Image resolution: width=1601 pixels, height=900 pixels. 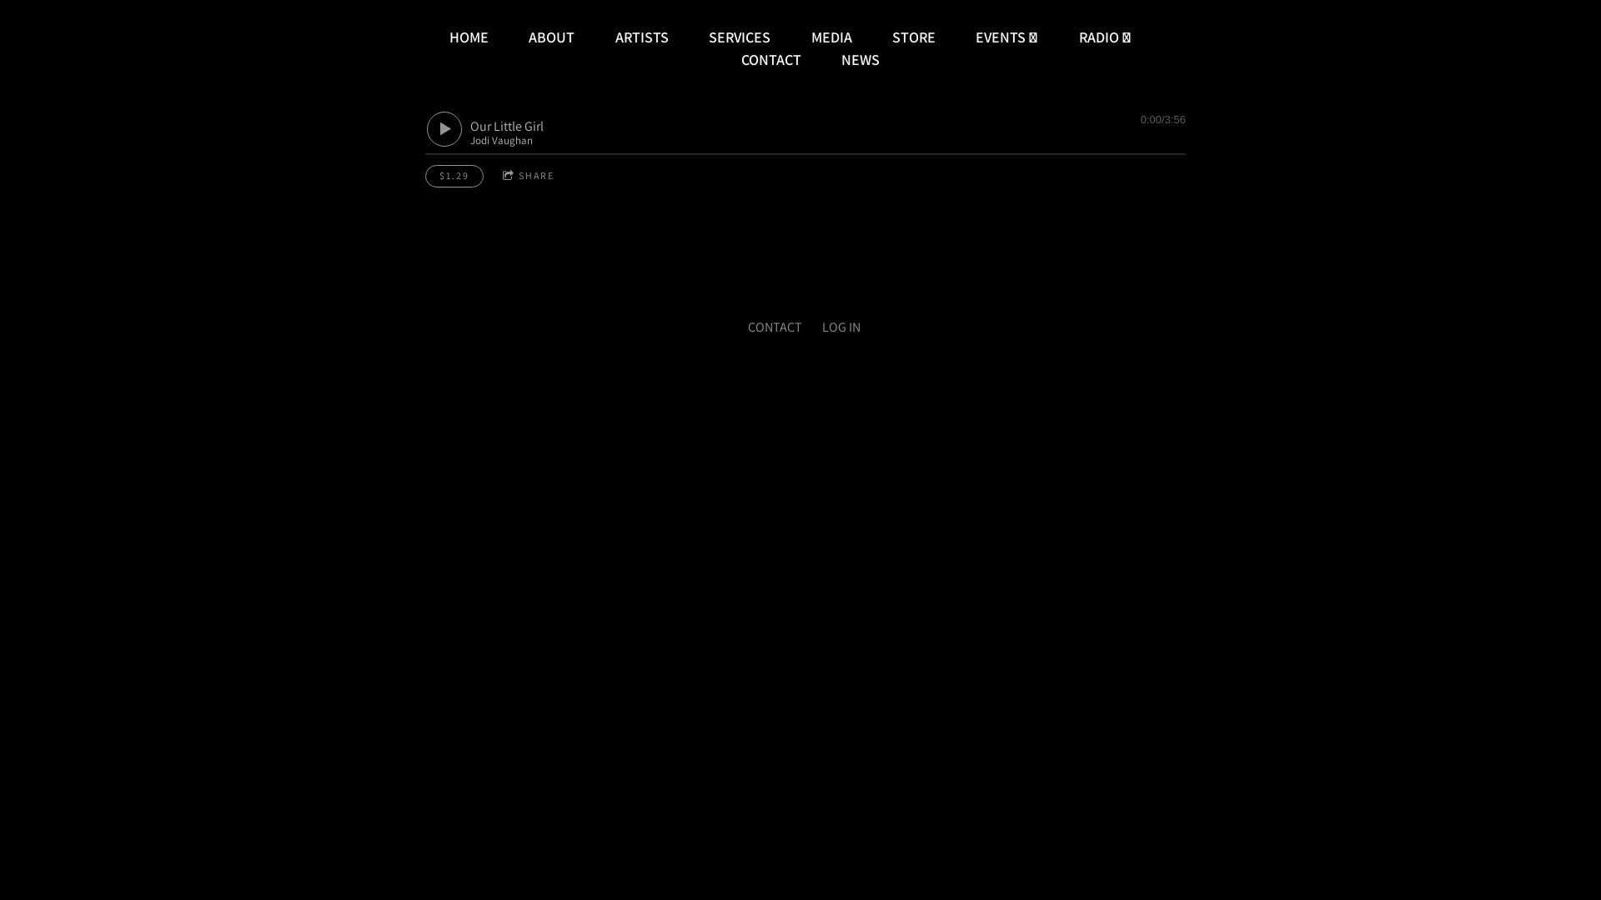 I want to click on ARTISTS, so click(x=642, y=37).